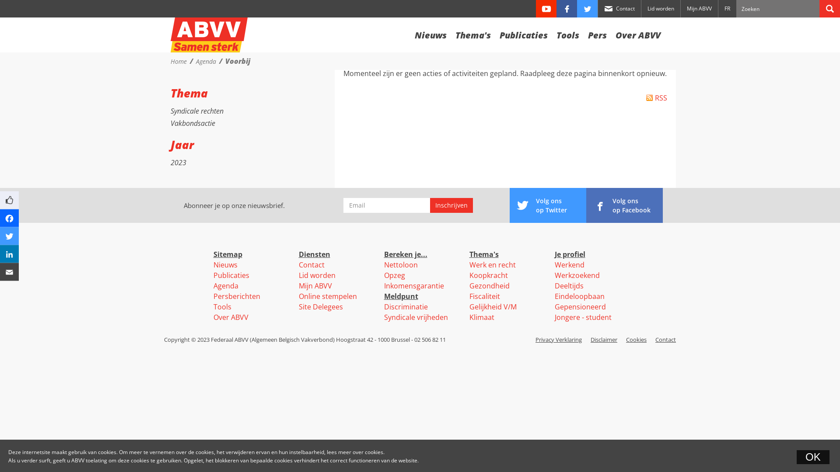  What do you see at coordinates (327, 296) in the screenshot?
I see `Online stempelen` at bounding box center [327, 296].